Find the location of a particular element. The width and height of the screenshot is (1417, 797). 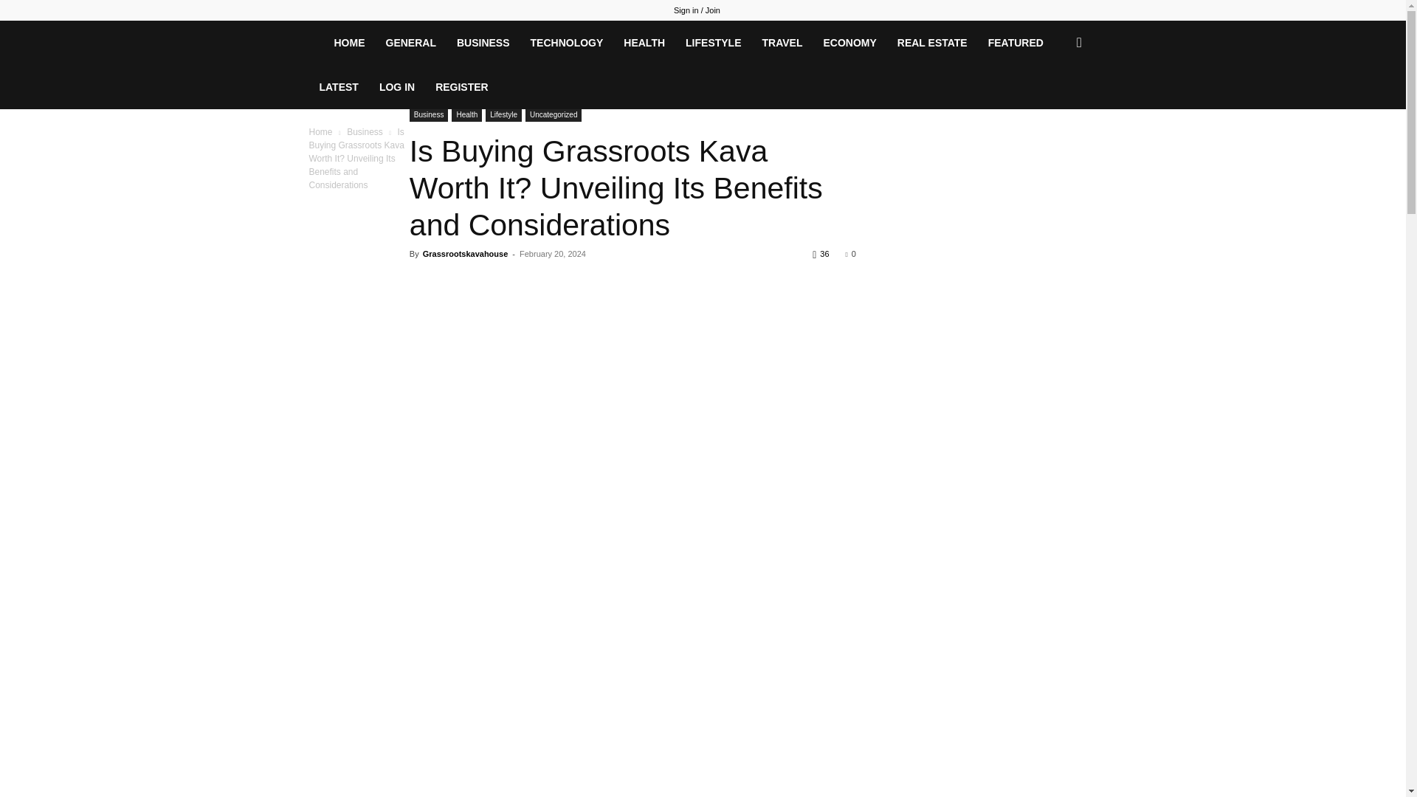

TECHNOLOGY is located at coordinates (567, 43).